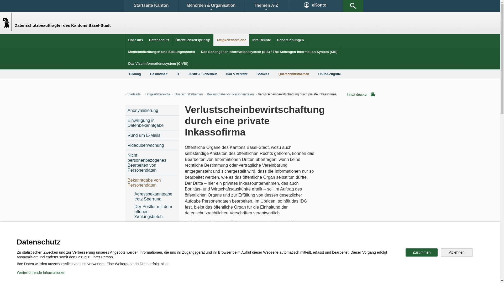  What do you see at coordinates (238, 240) in the screenshot?
I see `Statistiken` at bounding box center [238, 240].